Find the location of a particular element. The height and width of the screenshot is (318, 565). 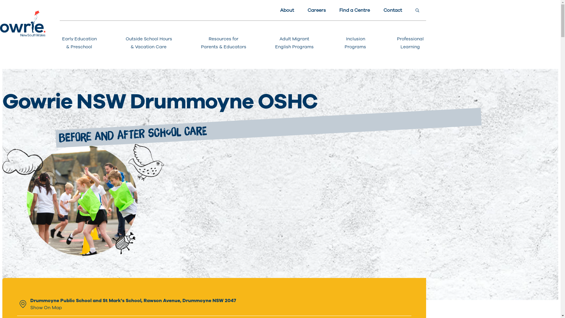

Early Education
& Preschool is located at coordinates (79, 43).